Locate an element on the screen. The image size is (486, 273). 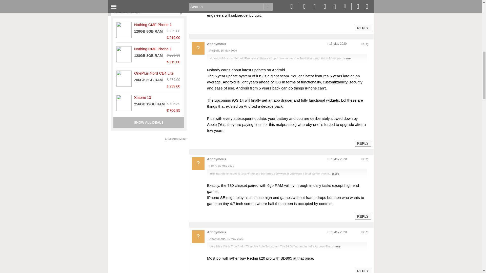
Reply to this post is located at coordinates (362, 28).